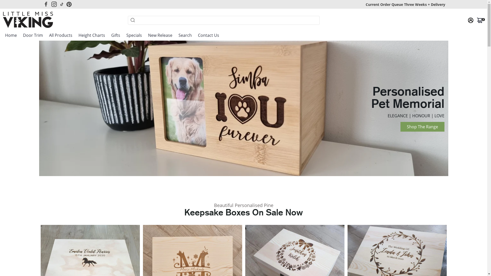 This screenshot has height=276, width=491. I want to click on Home, so click(11, 35).